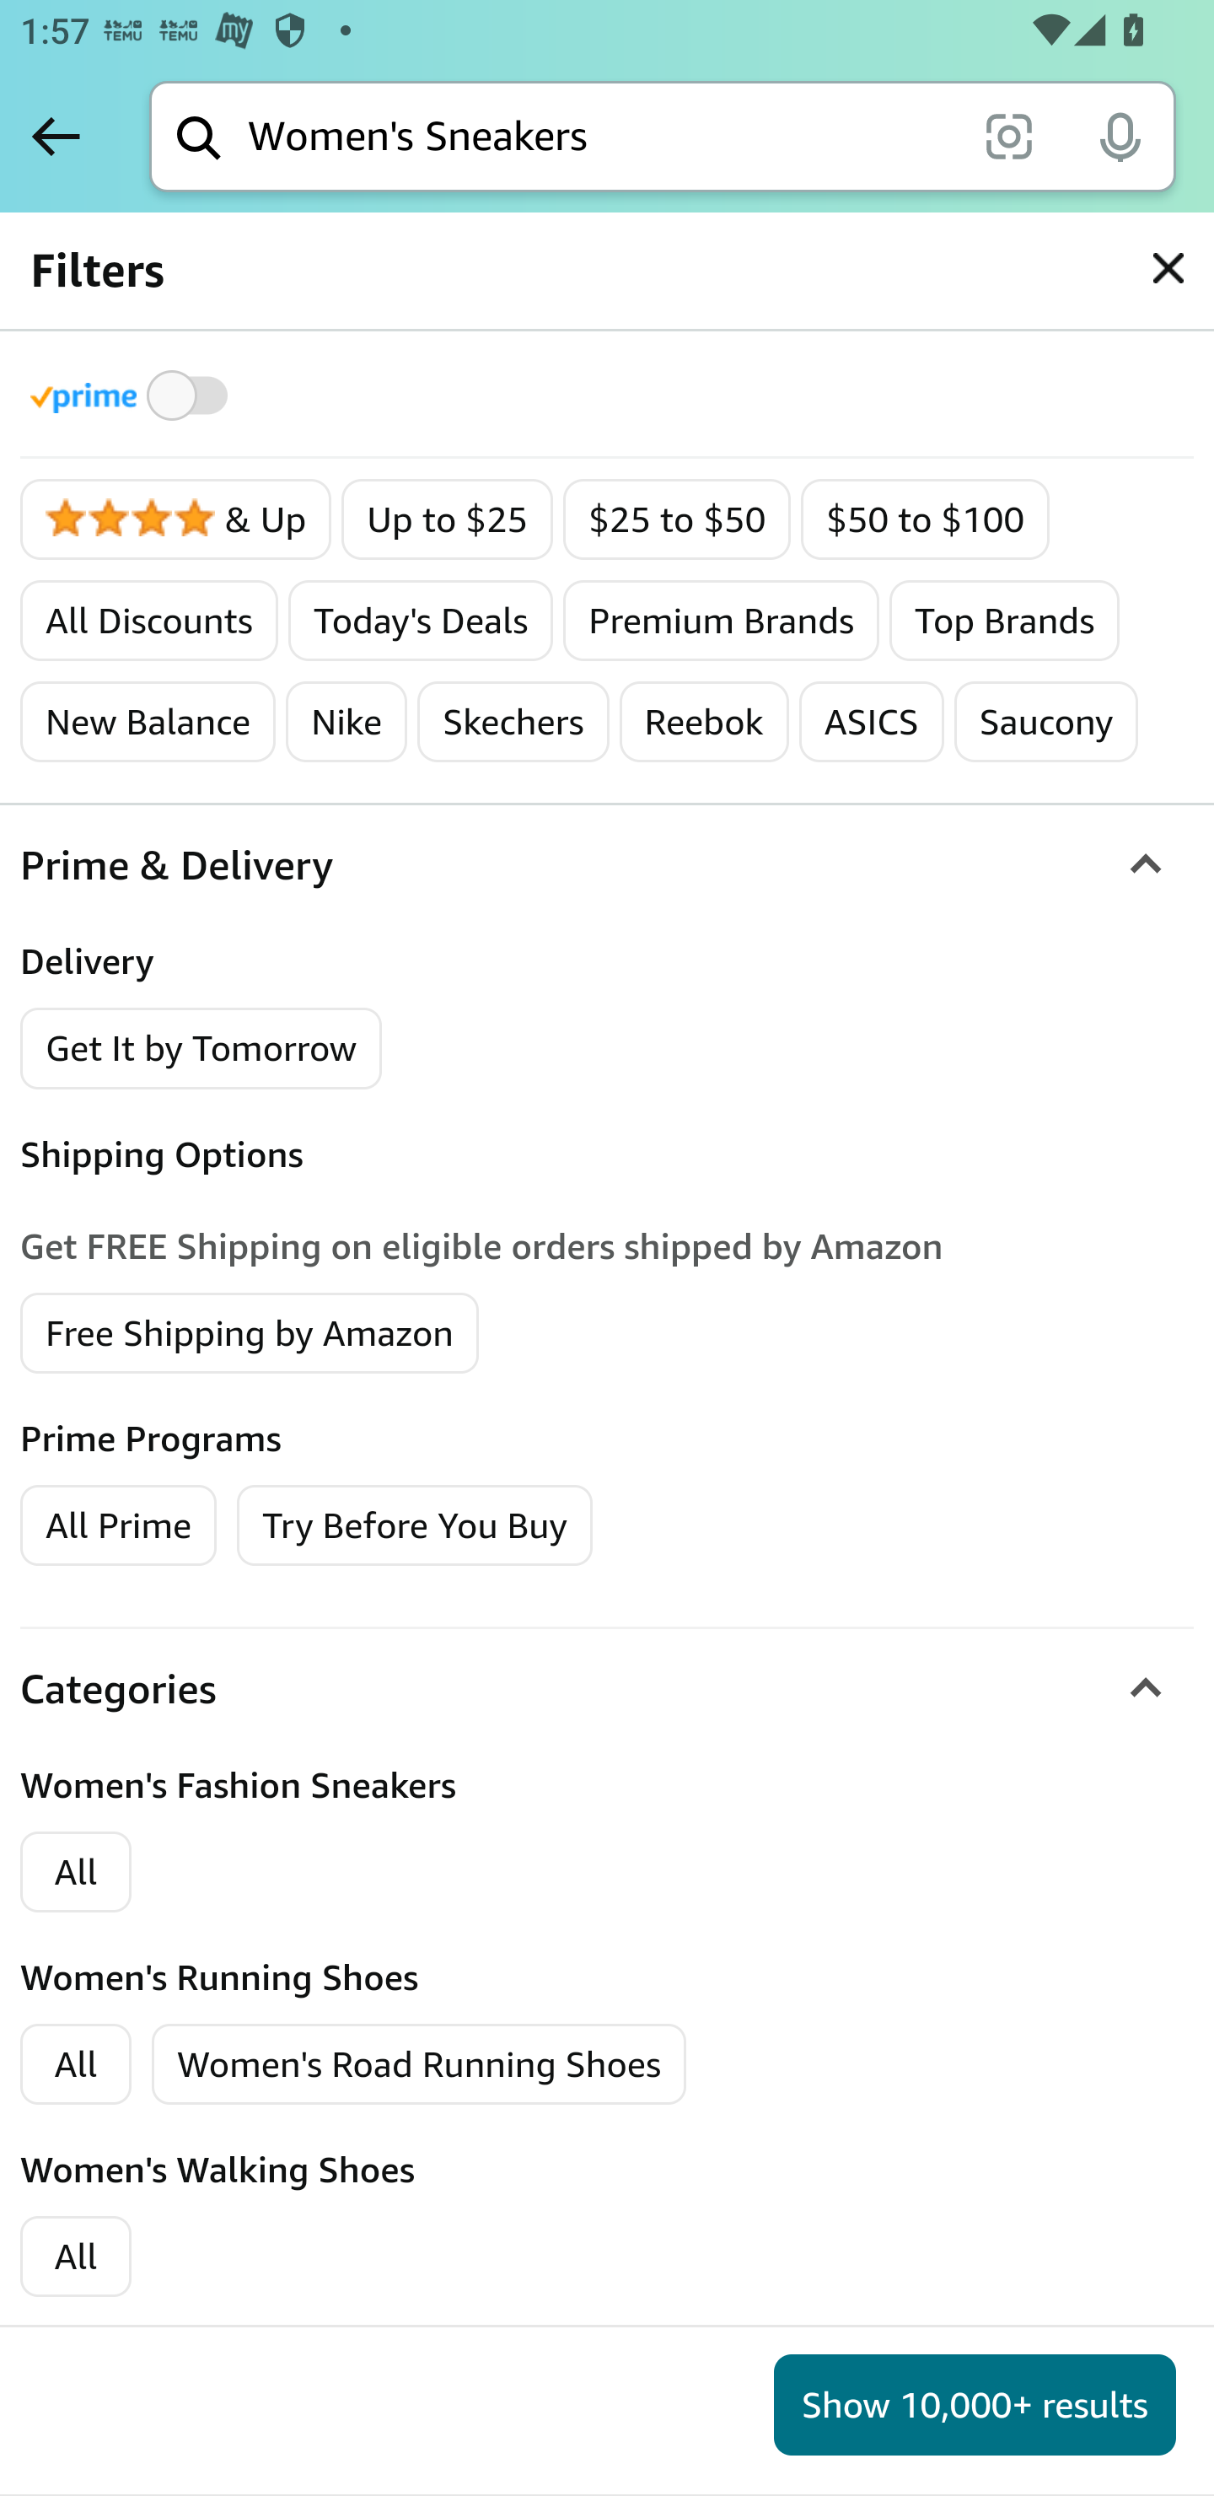 The height and width of the screenshot is (2496, 1214). What do you see at coordinates (347, 722) in the screenshot?
I see `Nike` at bounding box center [347, 722].